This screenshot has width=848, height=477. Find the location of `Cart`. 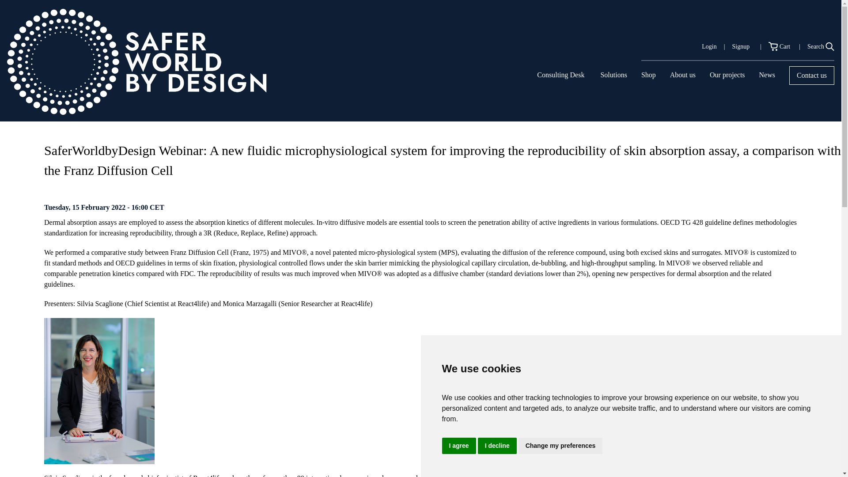

Cart is located at coordinates (780, 46).